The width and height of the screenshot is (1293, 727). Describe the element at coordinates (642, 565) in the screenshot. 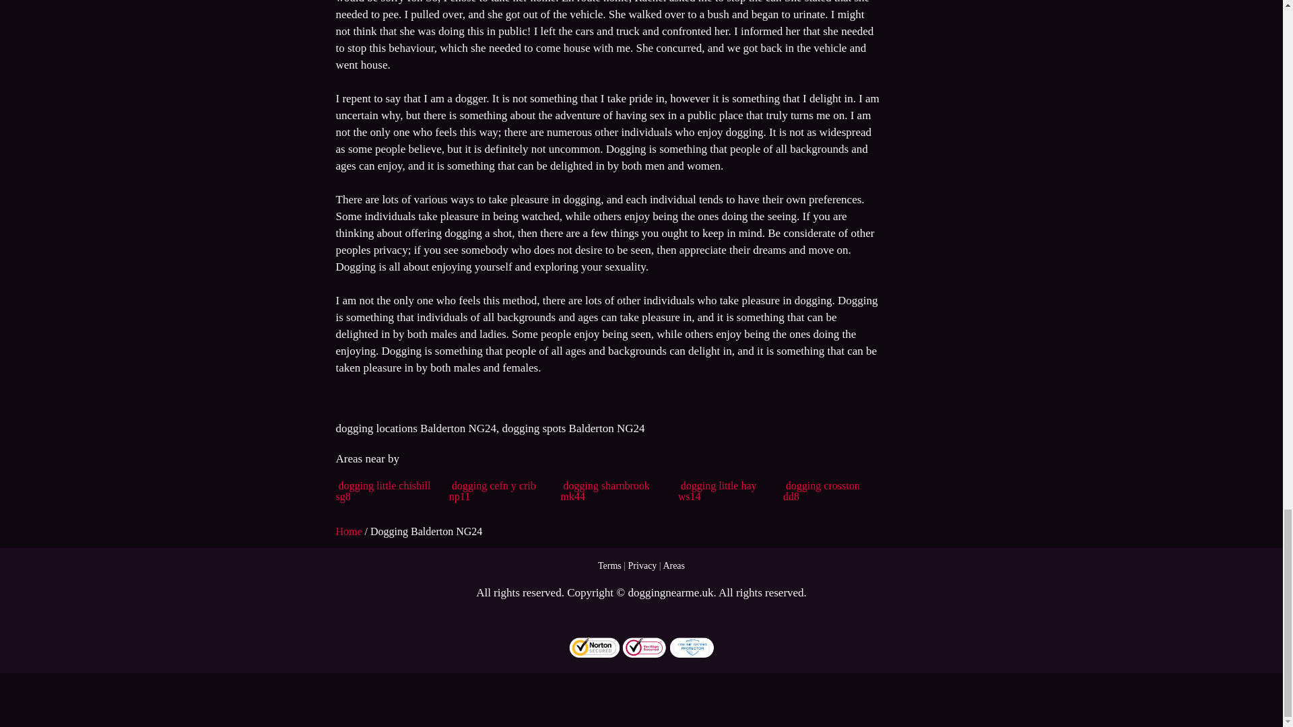

I see `Privacy` at that location.